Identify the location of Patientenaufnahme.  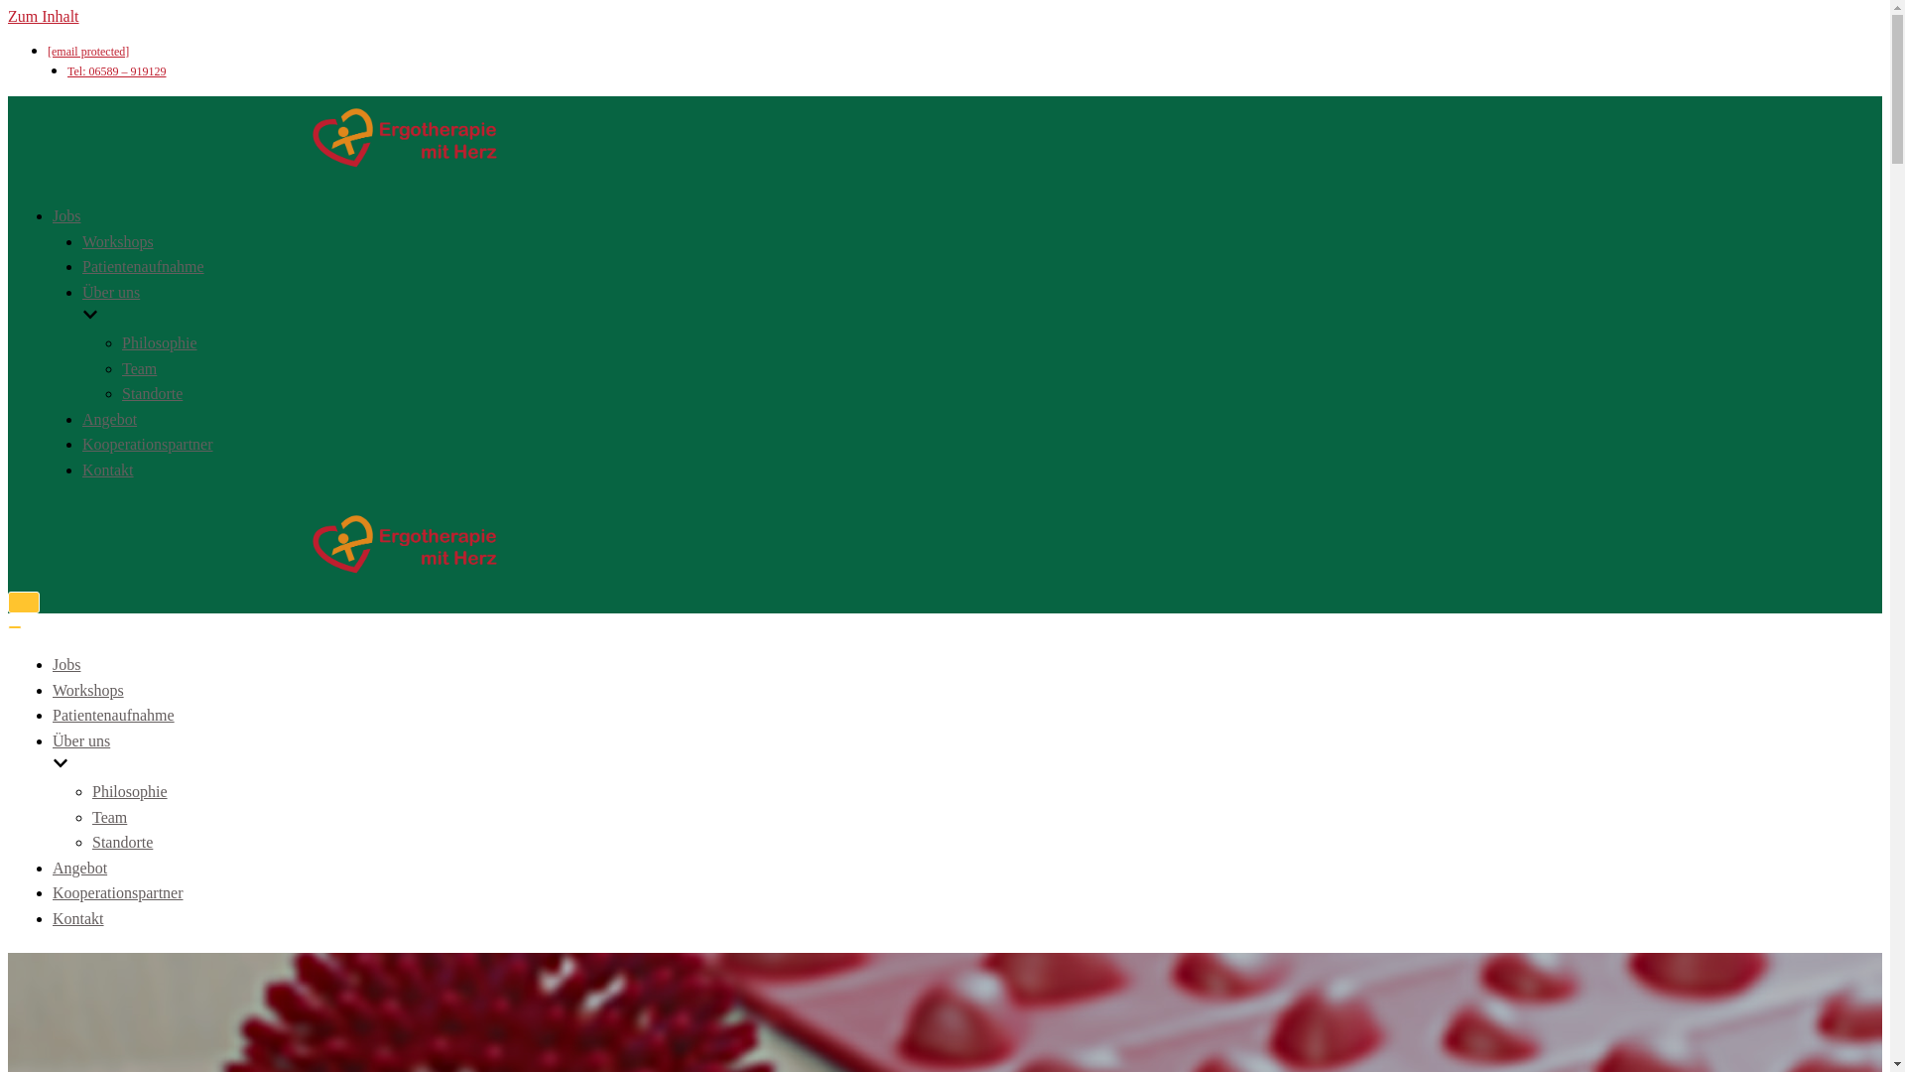
(113, 715).